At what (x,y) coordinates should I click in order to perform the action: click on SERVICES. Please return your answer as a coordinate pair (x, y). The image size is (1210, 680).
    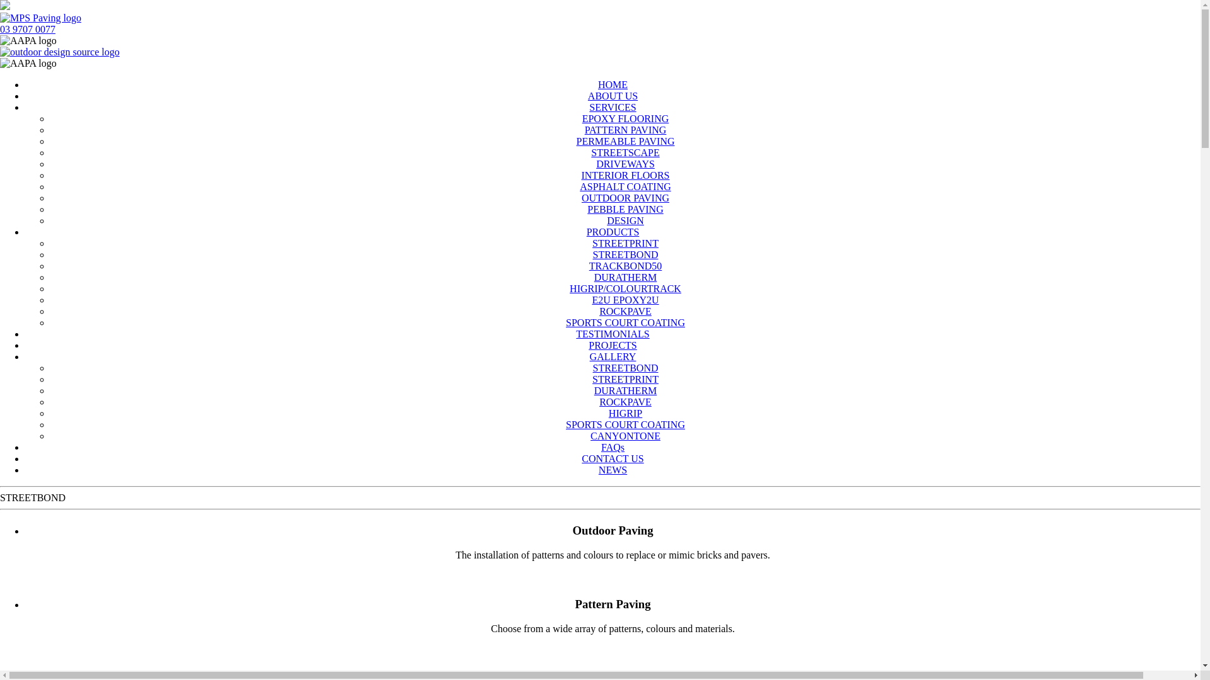
    Looking at the image, I should click on (613, 107).